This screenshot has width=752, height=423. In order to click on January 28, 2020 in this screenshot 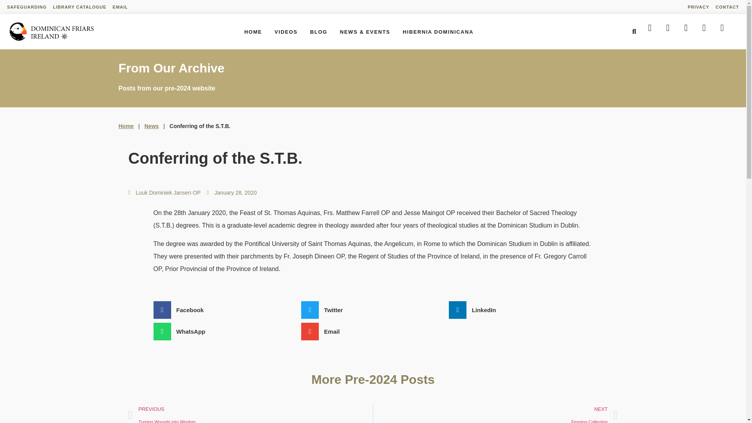, I will do `click(231, 193)`.